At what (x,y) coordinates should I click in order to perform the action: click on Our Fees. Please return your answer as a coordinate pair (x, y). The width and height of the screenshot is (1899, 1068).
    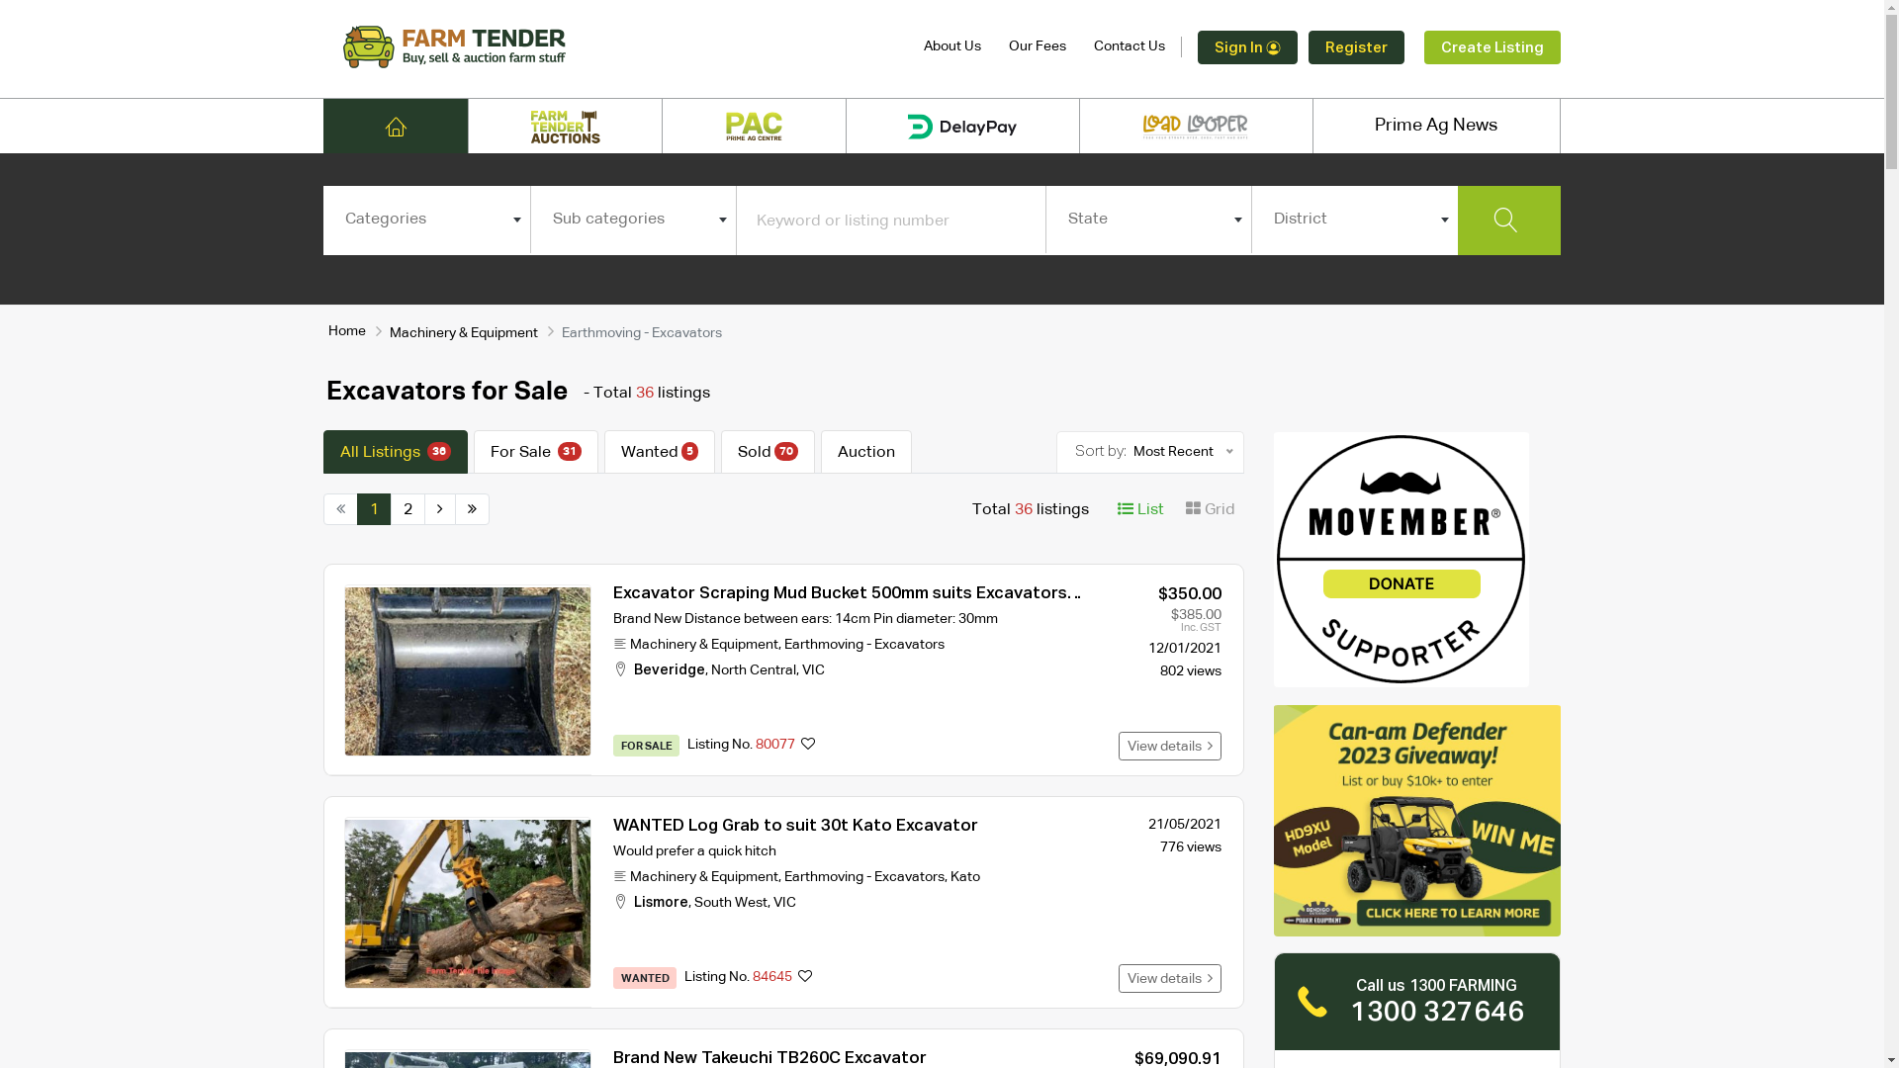
    Looking at the image, I should click on (1038, 46).